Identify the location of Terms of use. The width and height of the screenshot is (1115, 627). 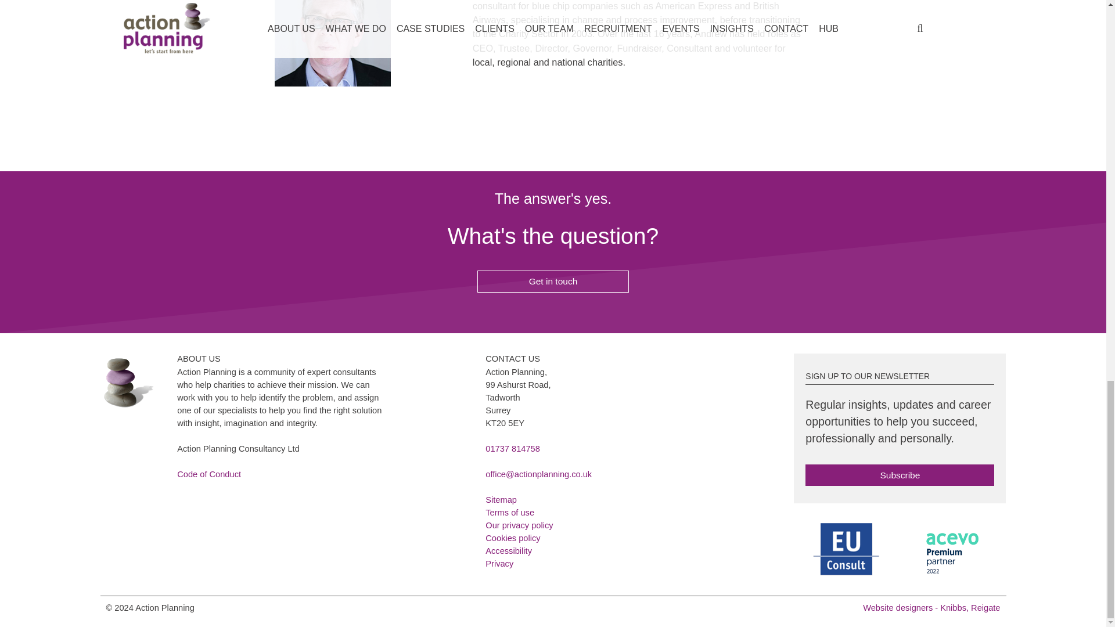
(509, 512).